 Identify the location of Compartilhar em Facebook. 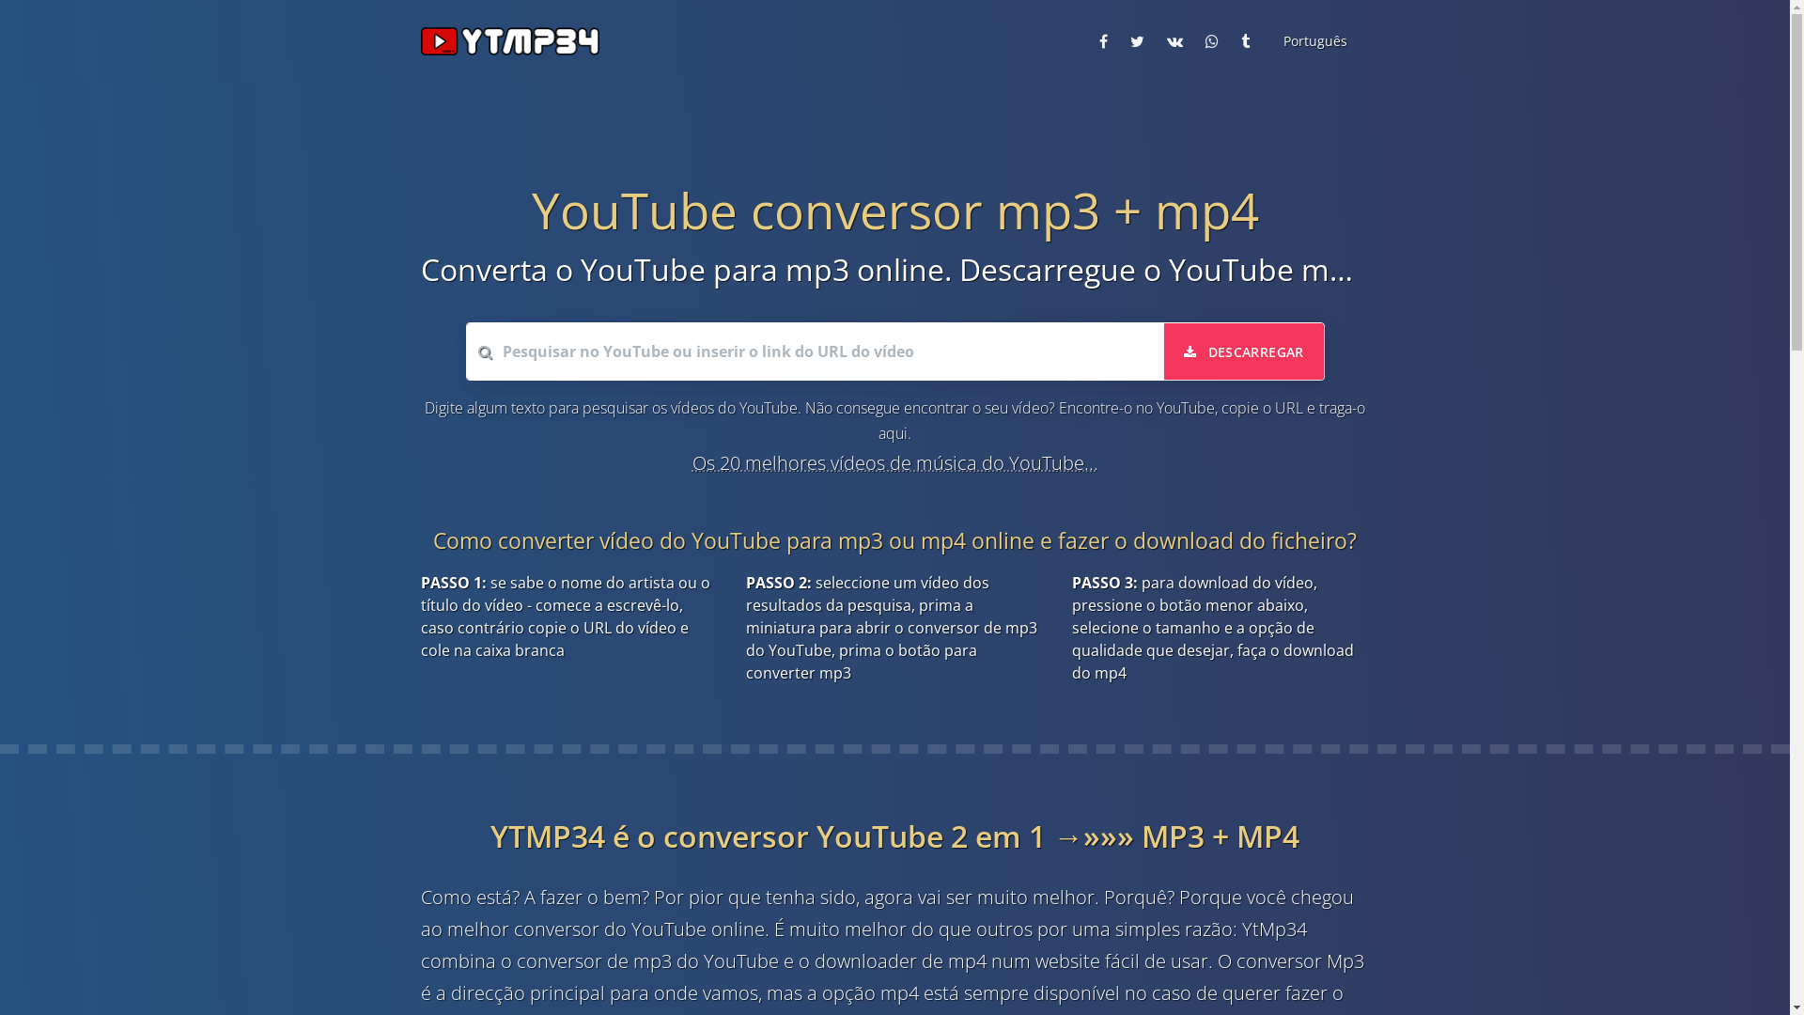
(1103, 41).